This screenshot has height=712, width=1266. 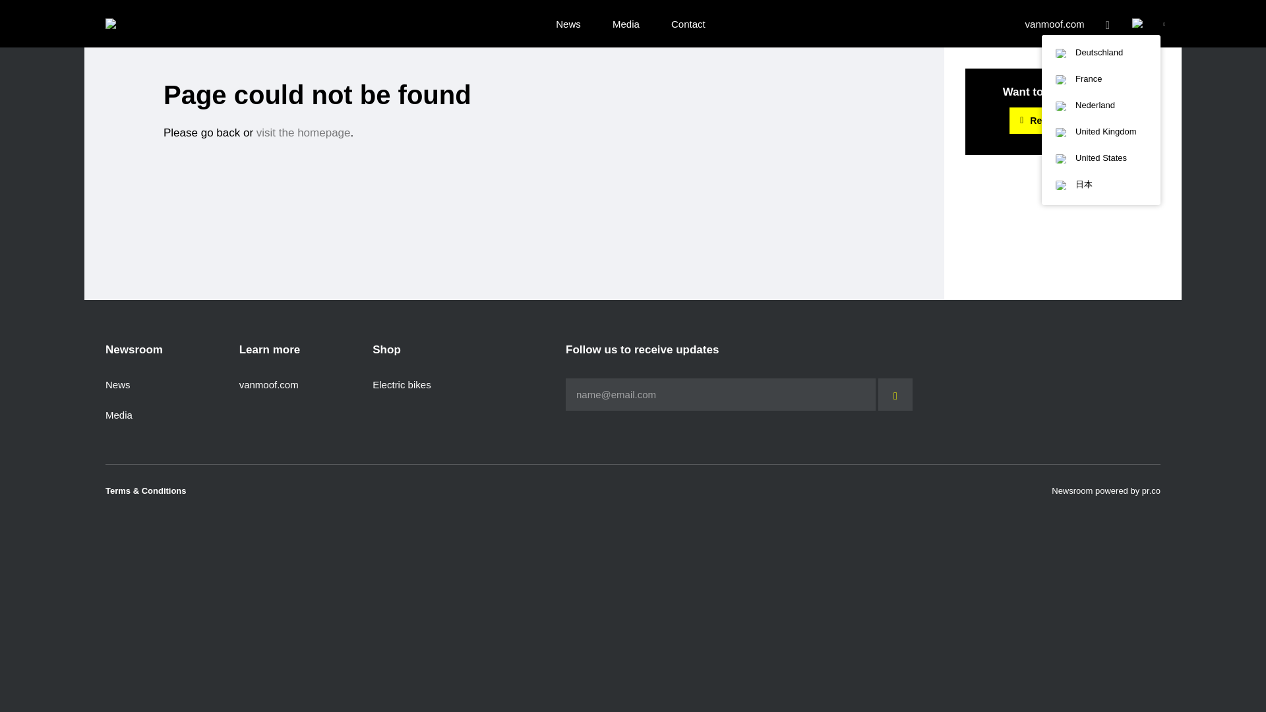 I want to click on United Kingdom, so click(x=1101, y=132).